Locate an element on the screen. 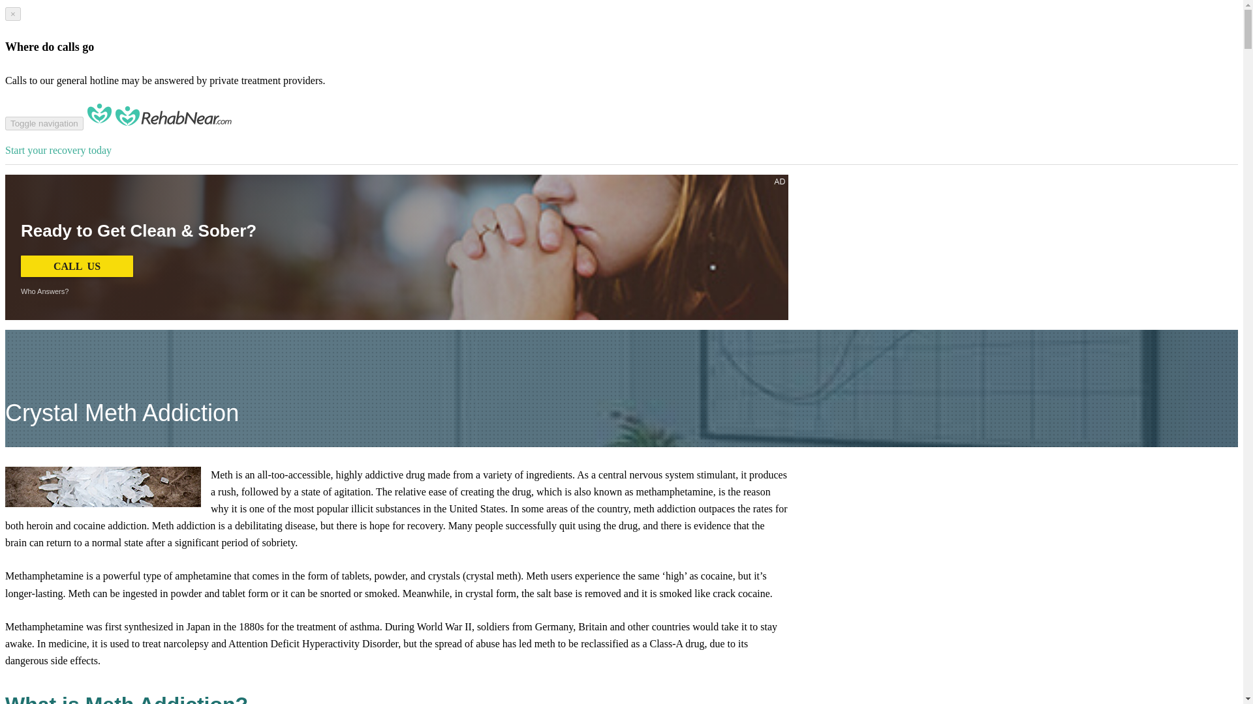 This screenshot has width=1253, height=704. QUESTIONS is located at coordinates (710, 212).